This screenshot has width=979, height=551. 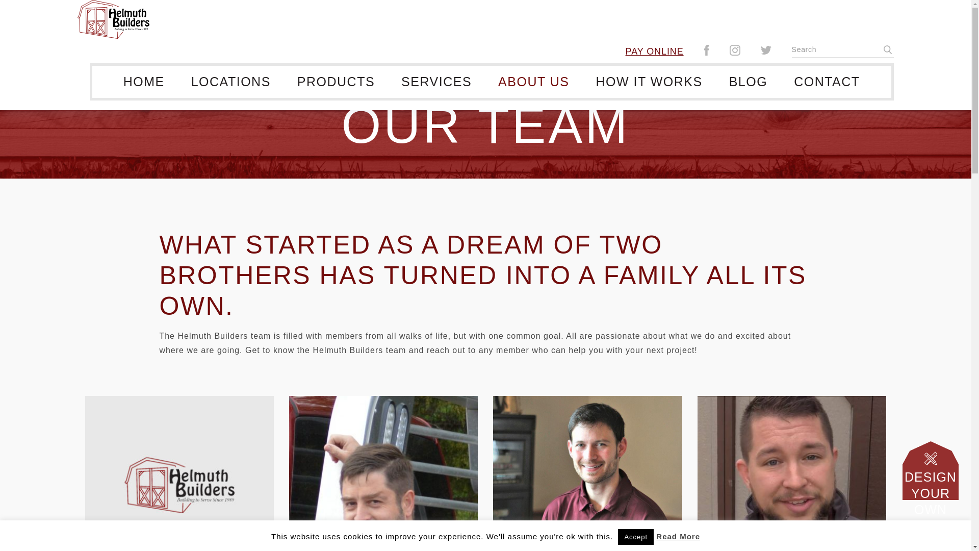 I want to click on HOW IT WORKS, so click(x=649, y=82).